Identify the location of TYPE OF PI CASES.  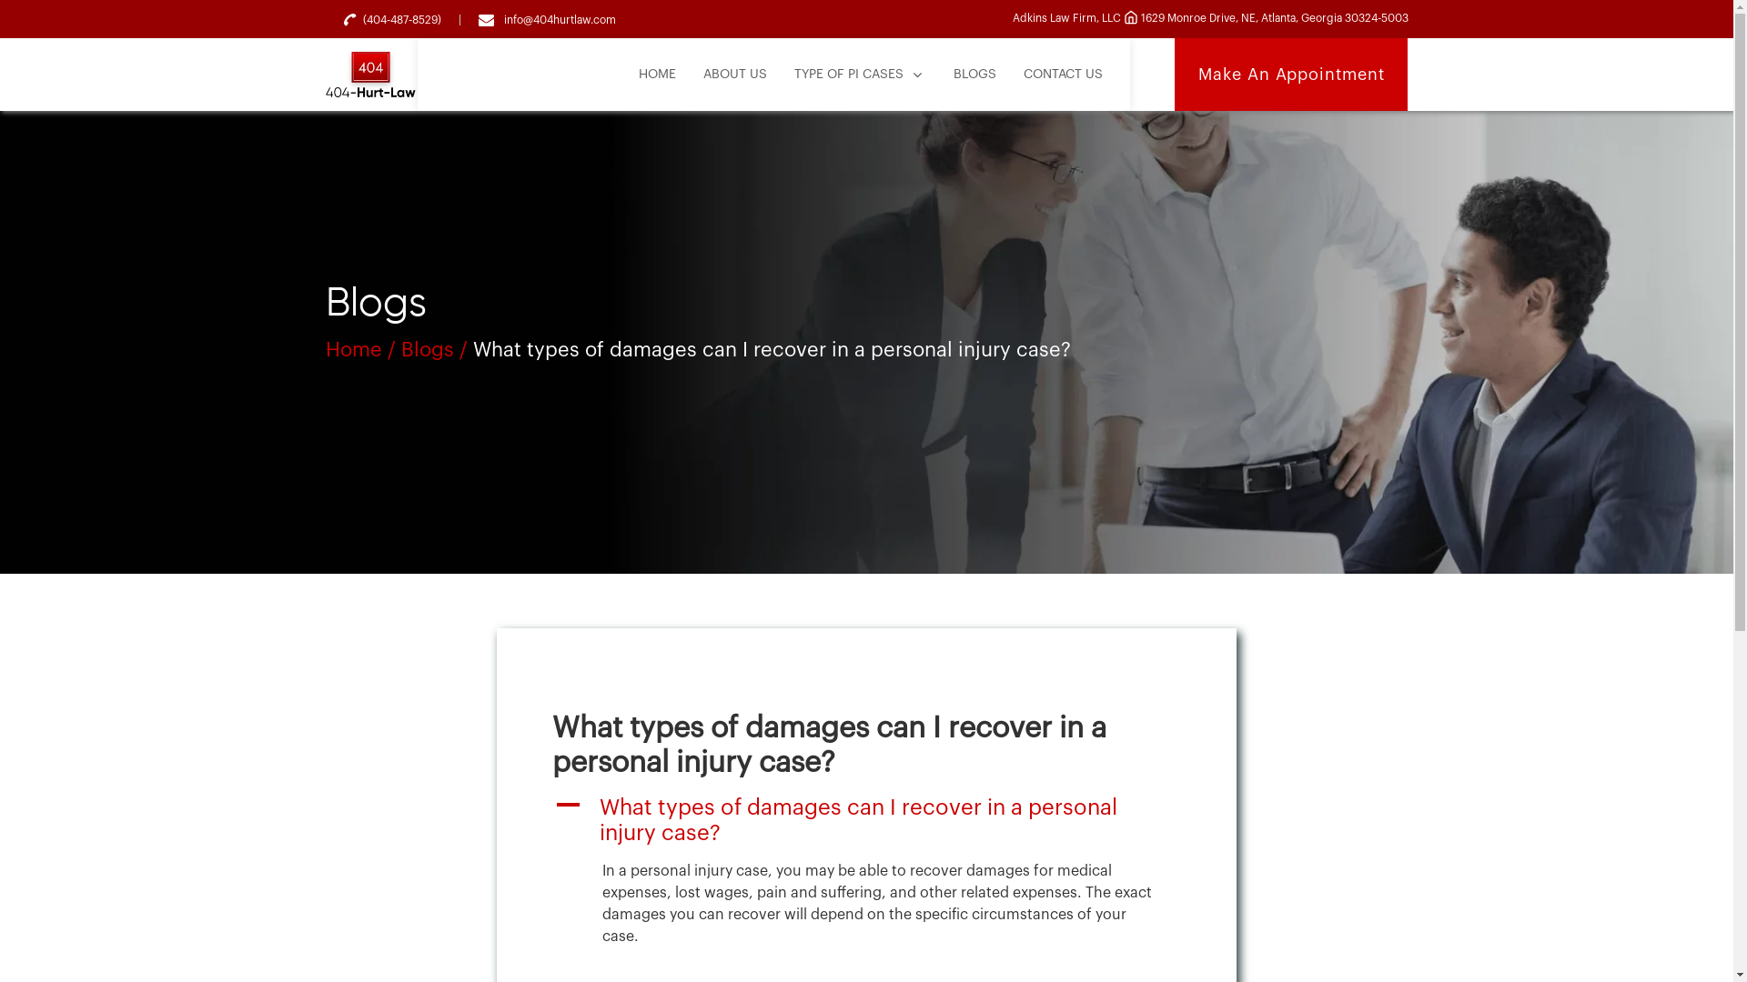
(861, 75).